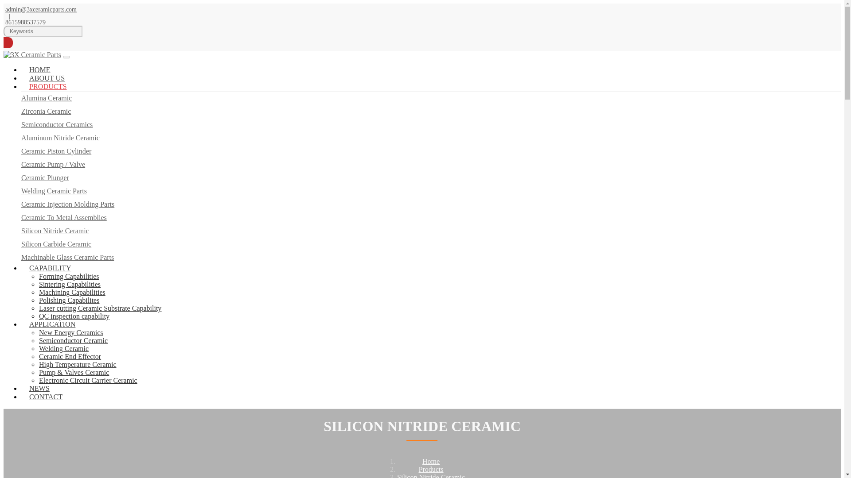  Describe the element at coordinates (55, 231) in the screenshot. I see `Silicon Nitride Ceramic` at that location.